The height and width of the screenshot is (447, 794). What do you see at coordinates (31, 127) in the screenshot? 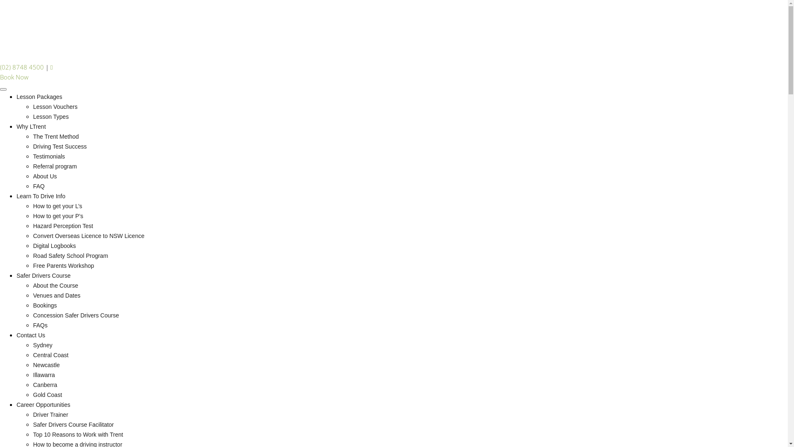
I see `Why LTrent` at bounding box center [31, 127].